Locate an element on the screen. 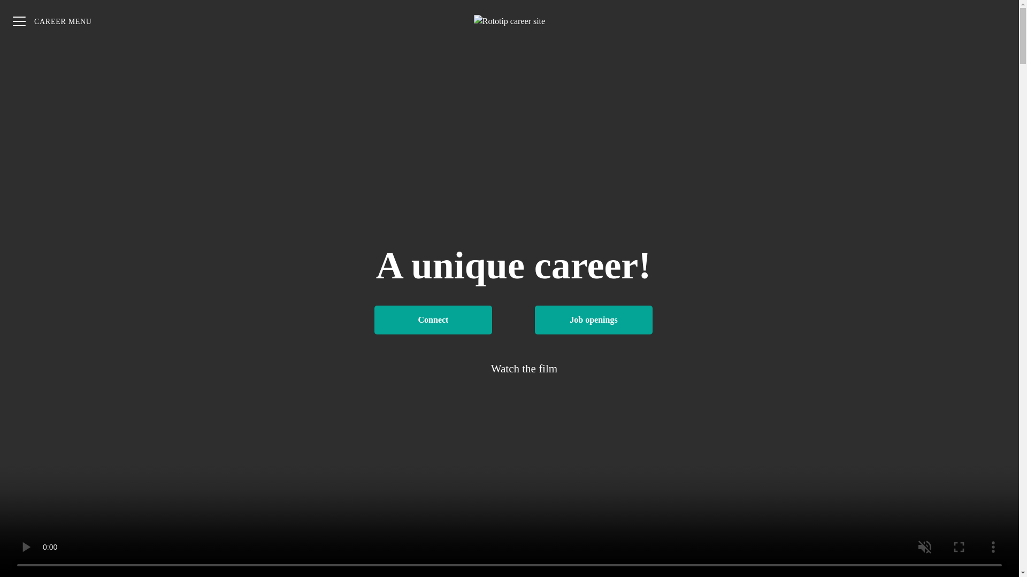 The image size is (1027, 577). Career menu is located at coordinates (52, 21).